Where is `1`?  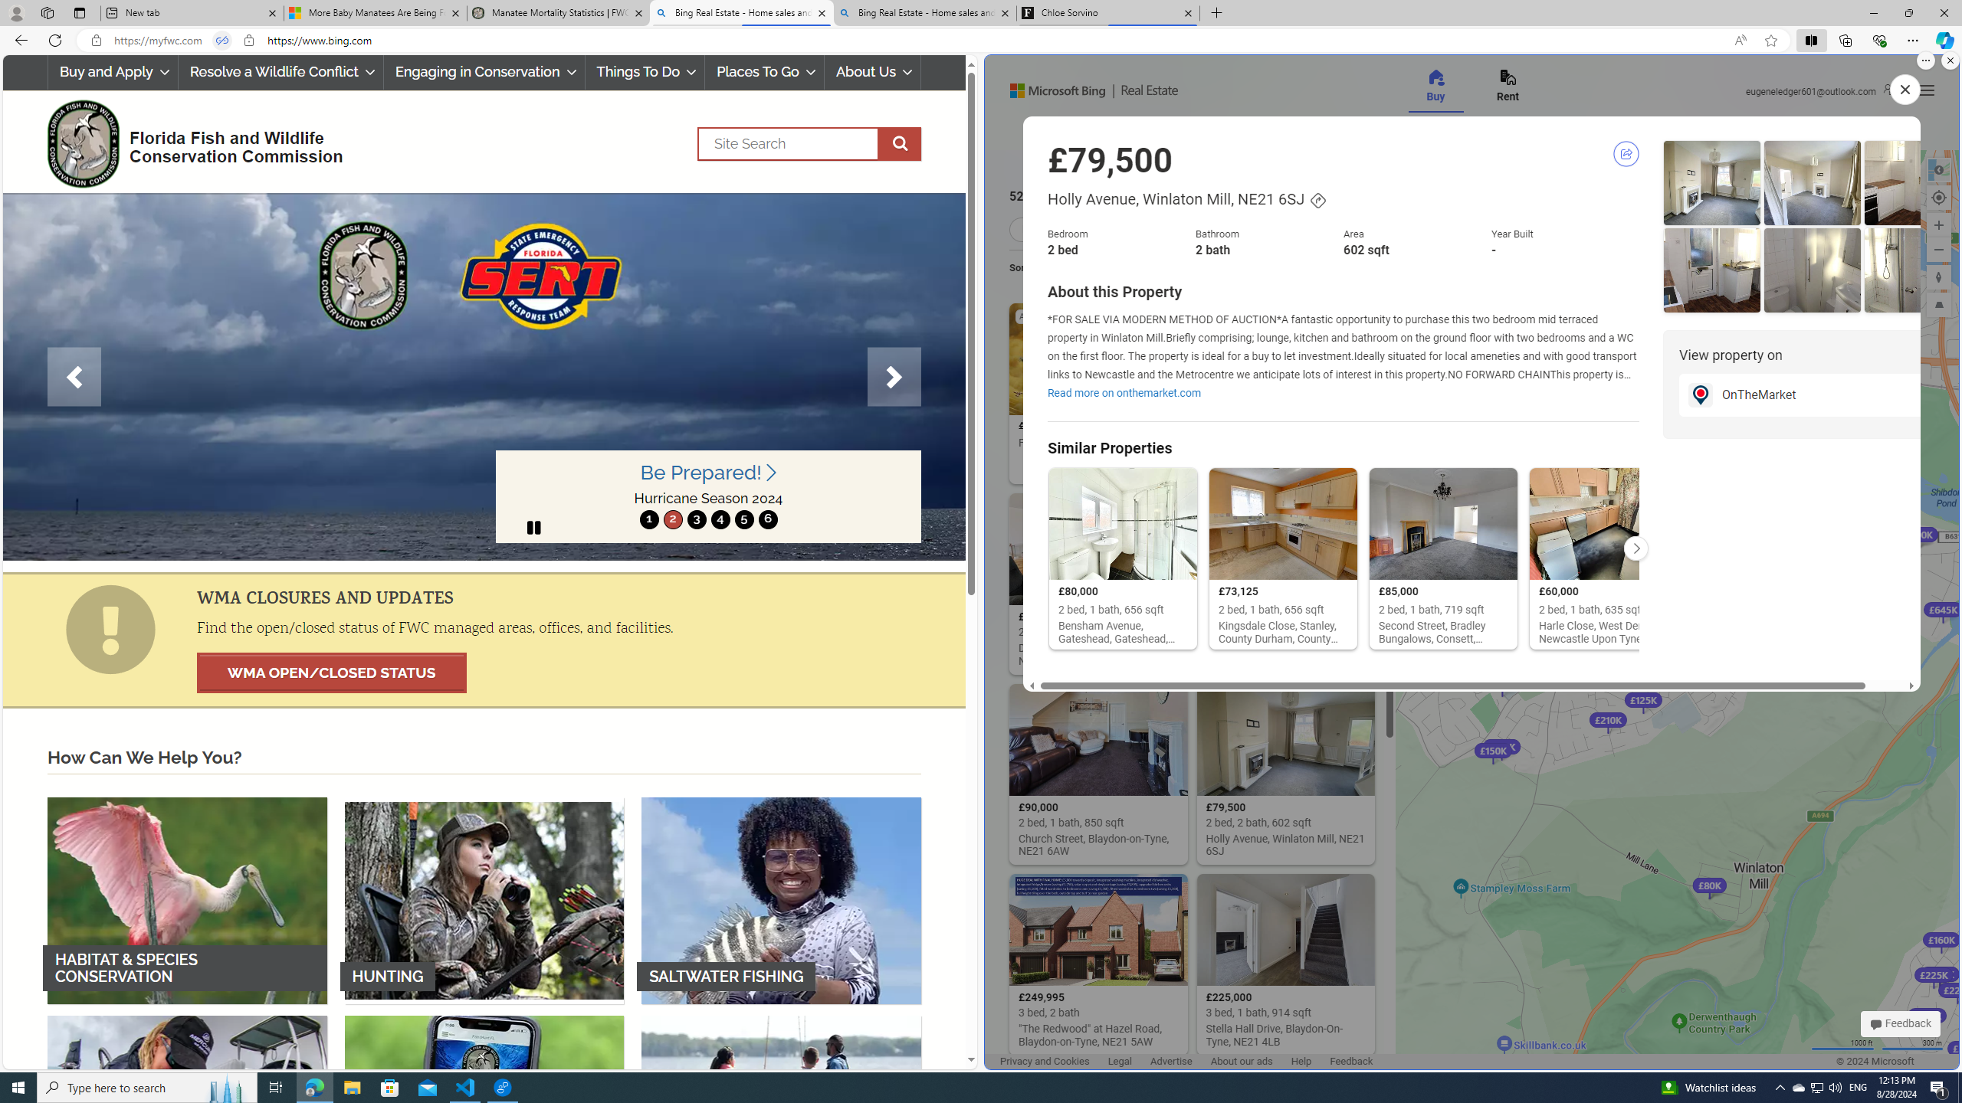
1 is located at coordinates (649, 519).